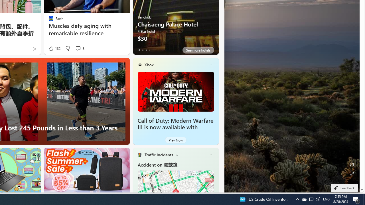  Describe the element at coordinates (198, 50) in the screenshot. I see `See more hotels` at that location.